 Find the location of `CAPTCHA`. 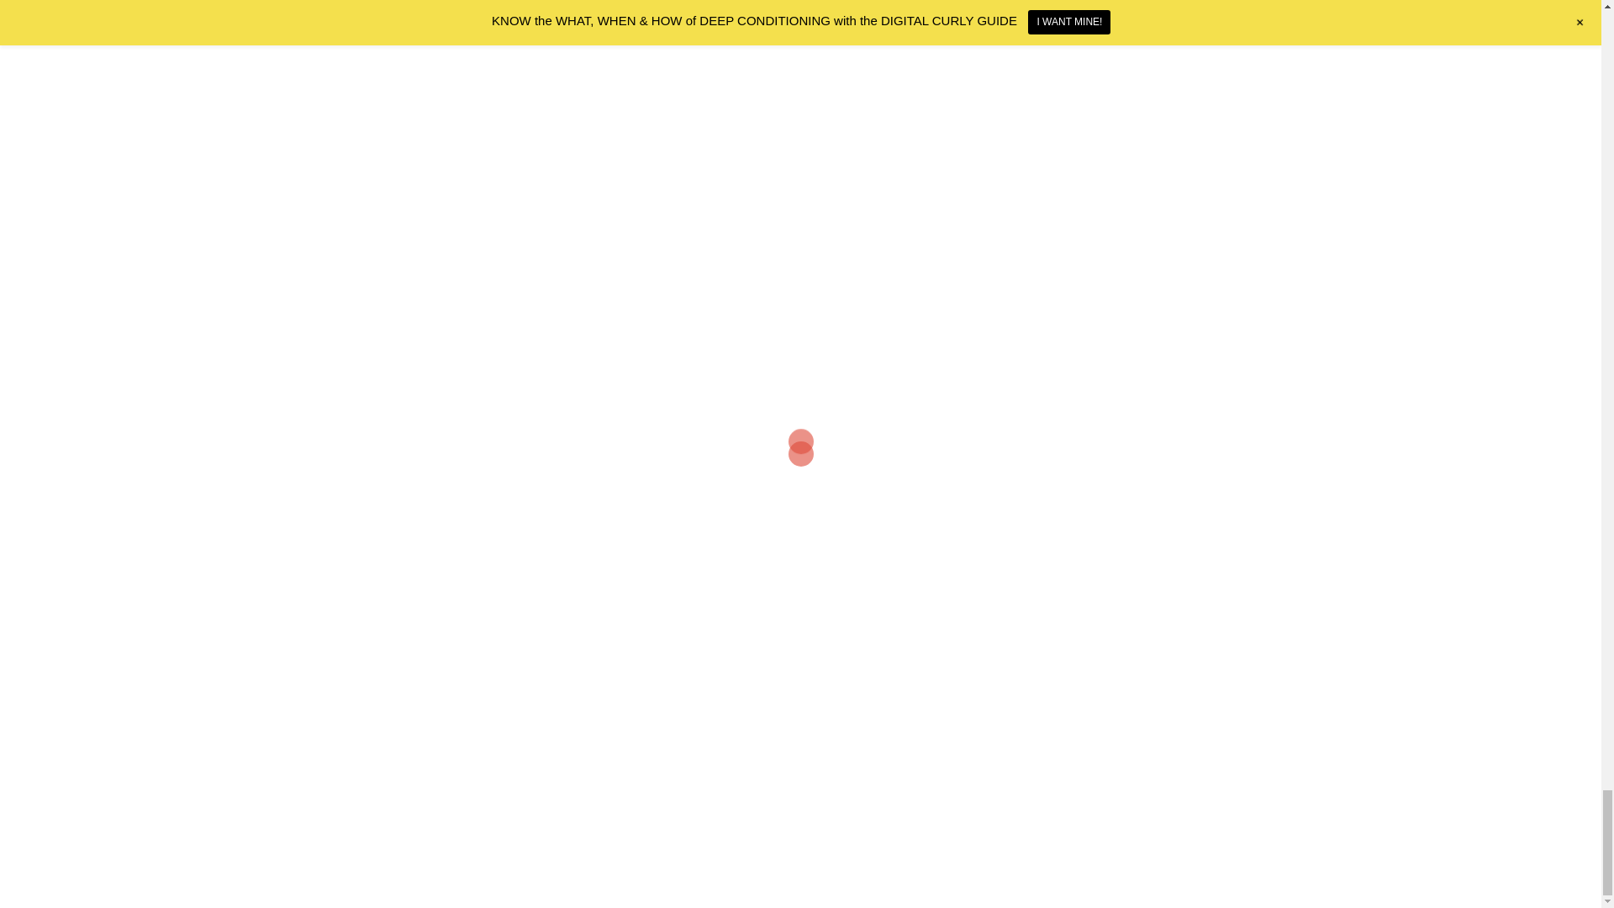

CAPTCHA is located at coordinates (410, 113).